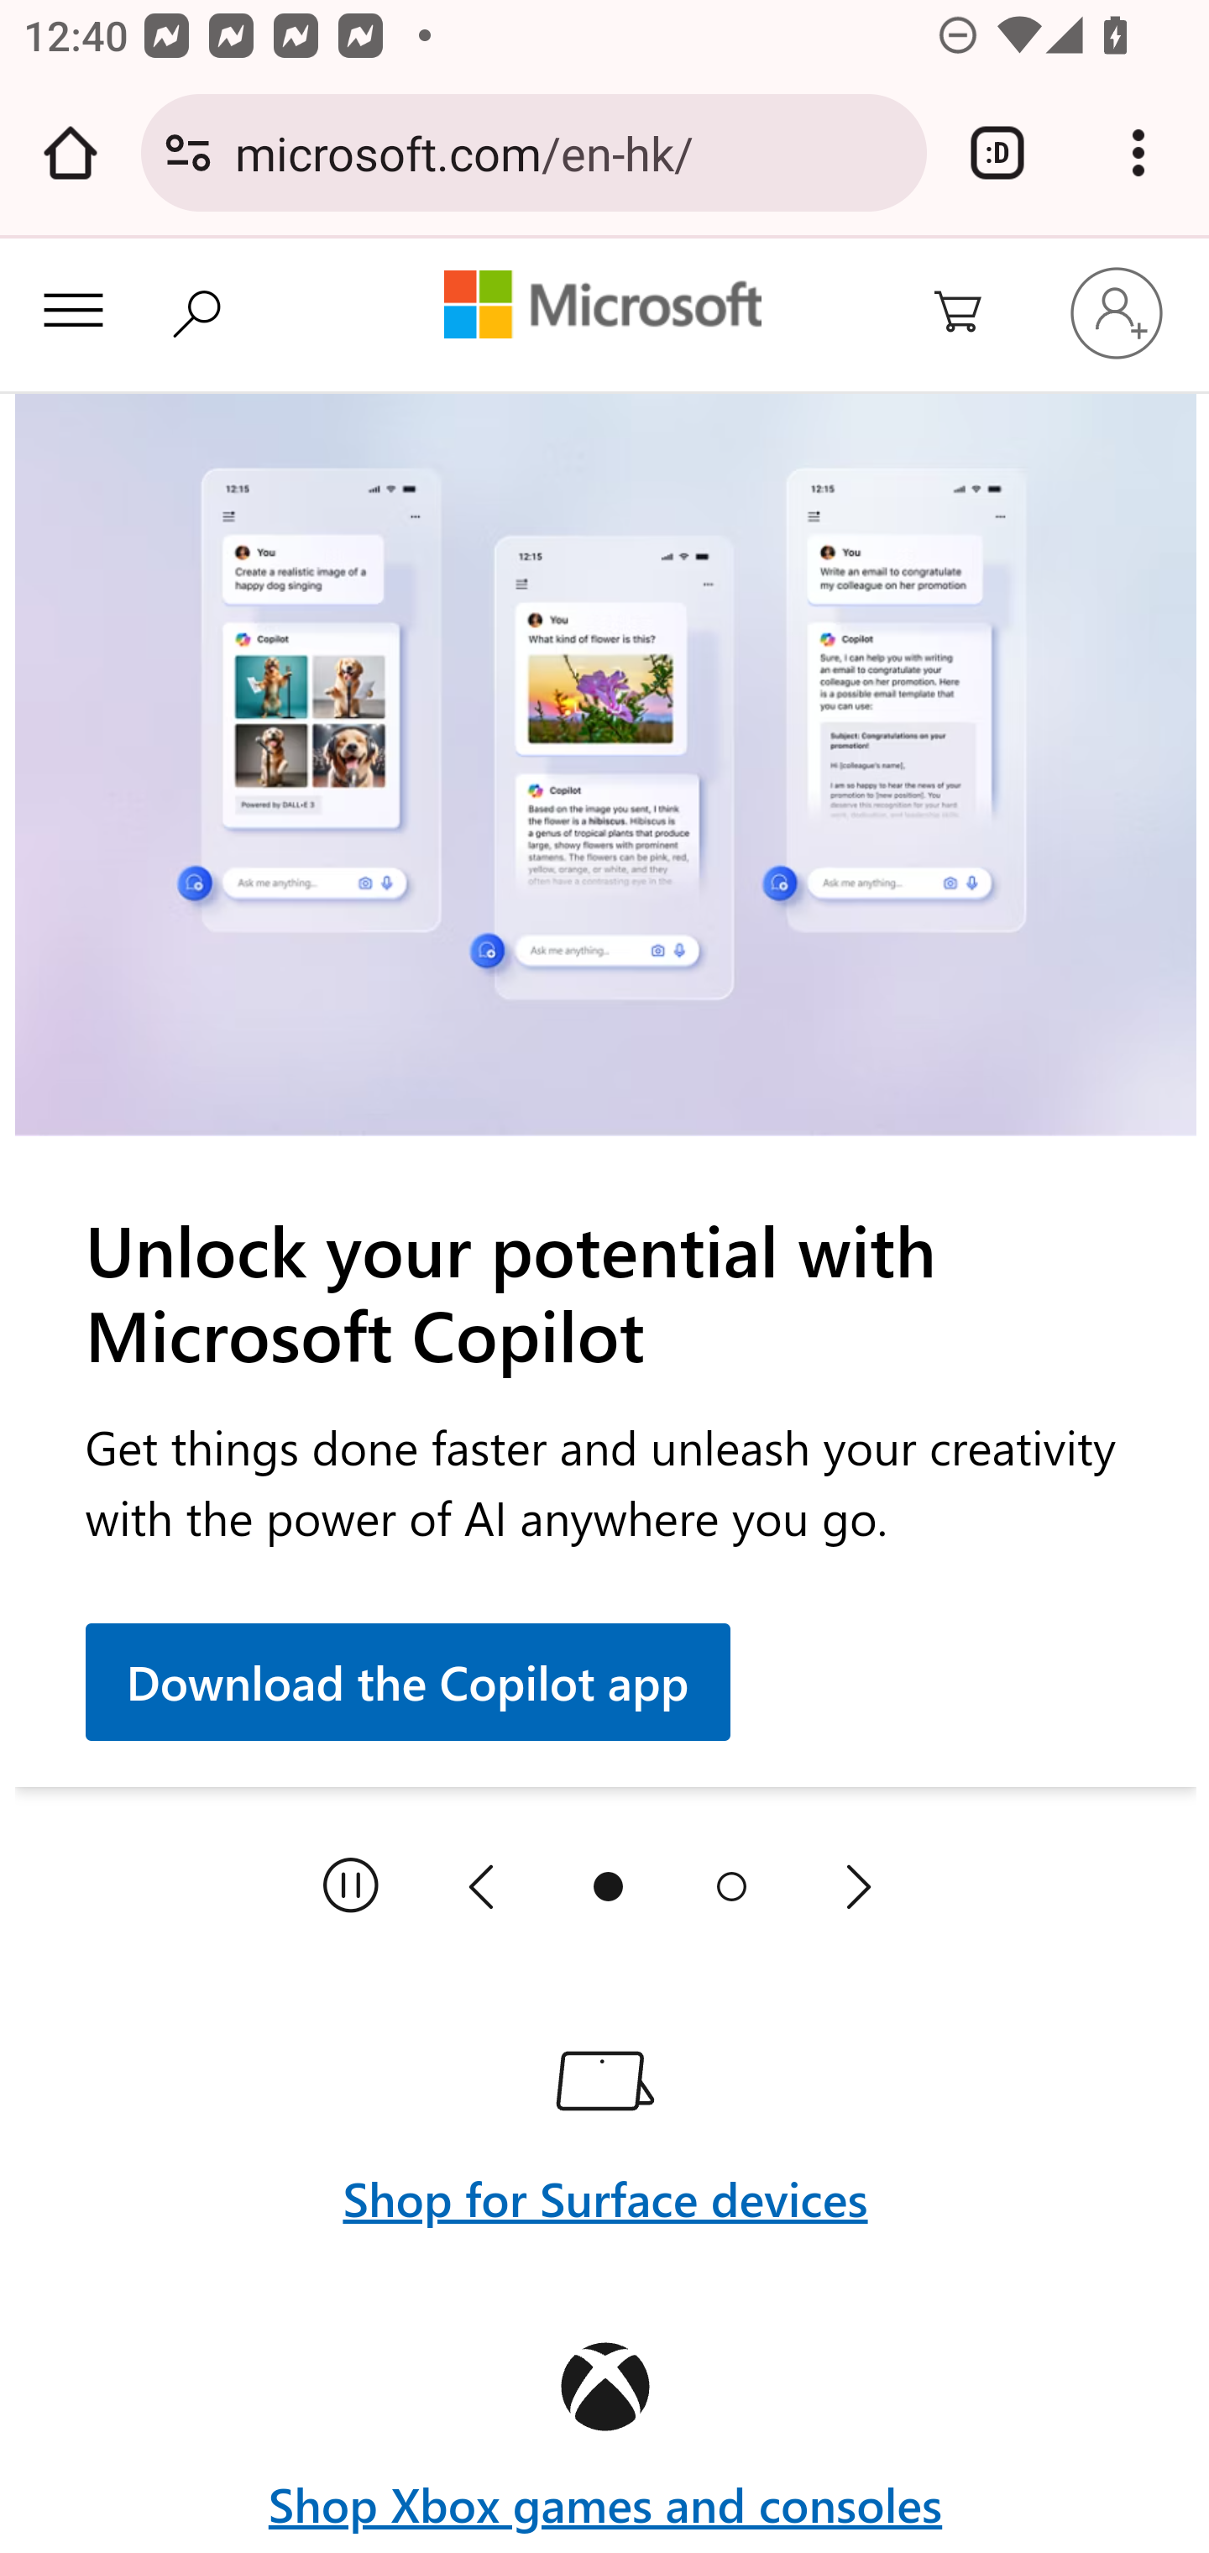 This screenshot has height=2553, width=1209. What do you see at coordinates (1138, 153) in the screenshot?
I see `Customize and control Google Chrome` at bounding box center [1138, 153].